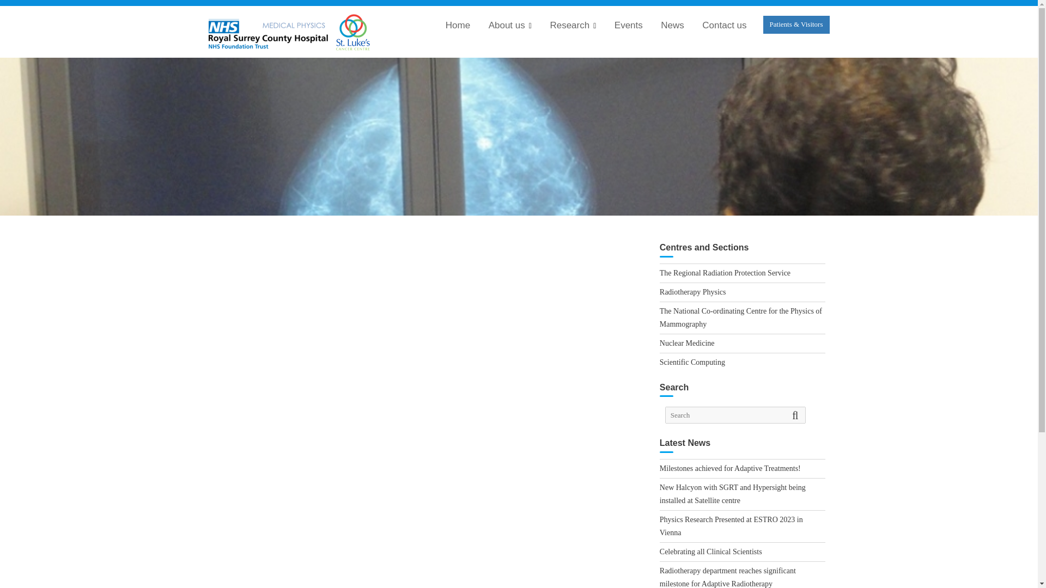  Describe the element at coordinates (510, 26) in the screenshot. I see `About us` at that location.